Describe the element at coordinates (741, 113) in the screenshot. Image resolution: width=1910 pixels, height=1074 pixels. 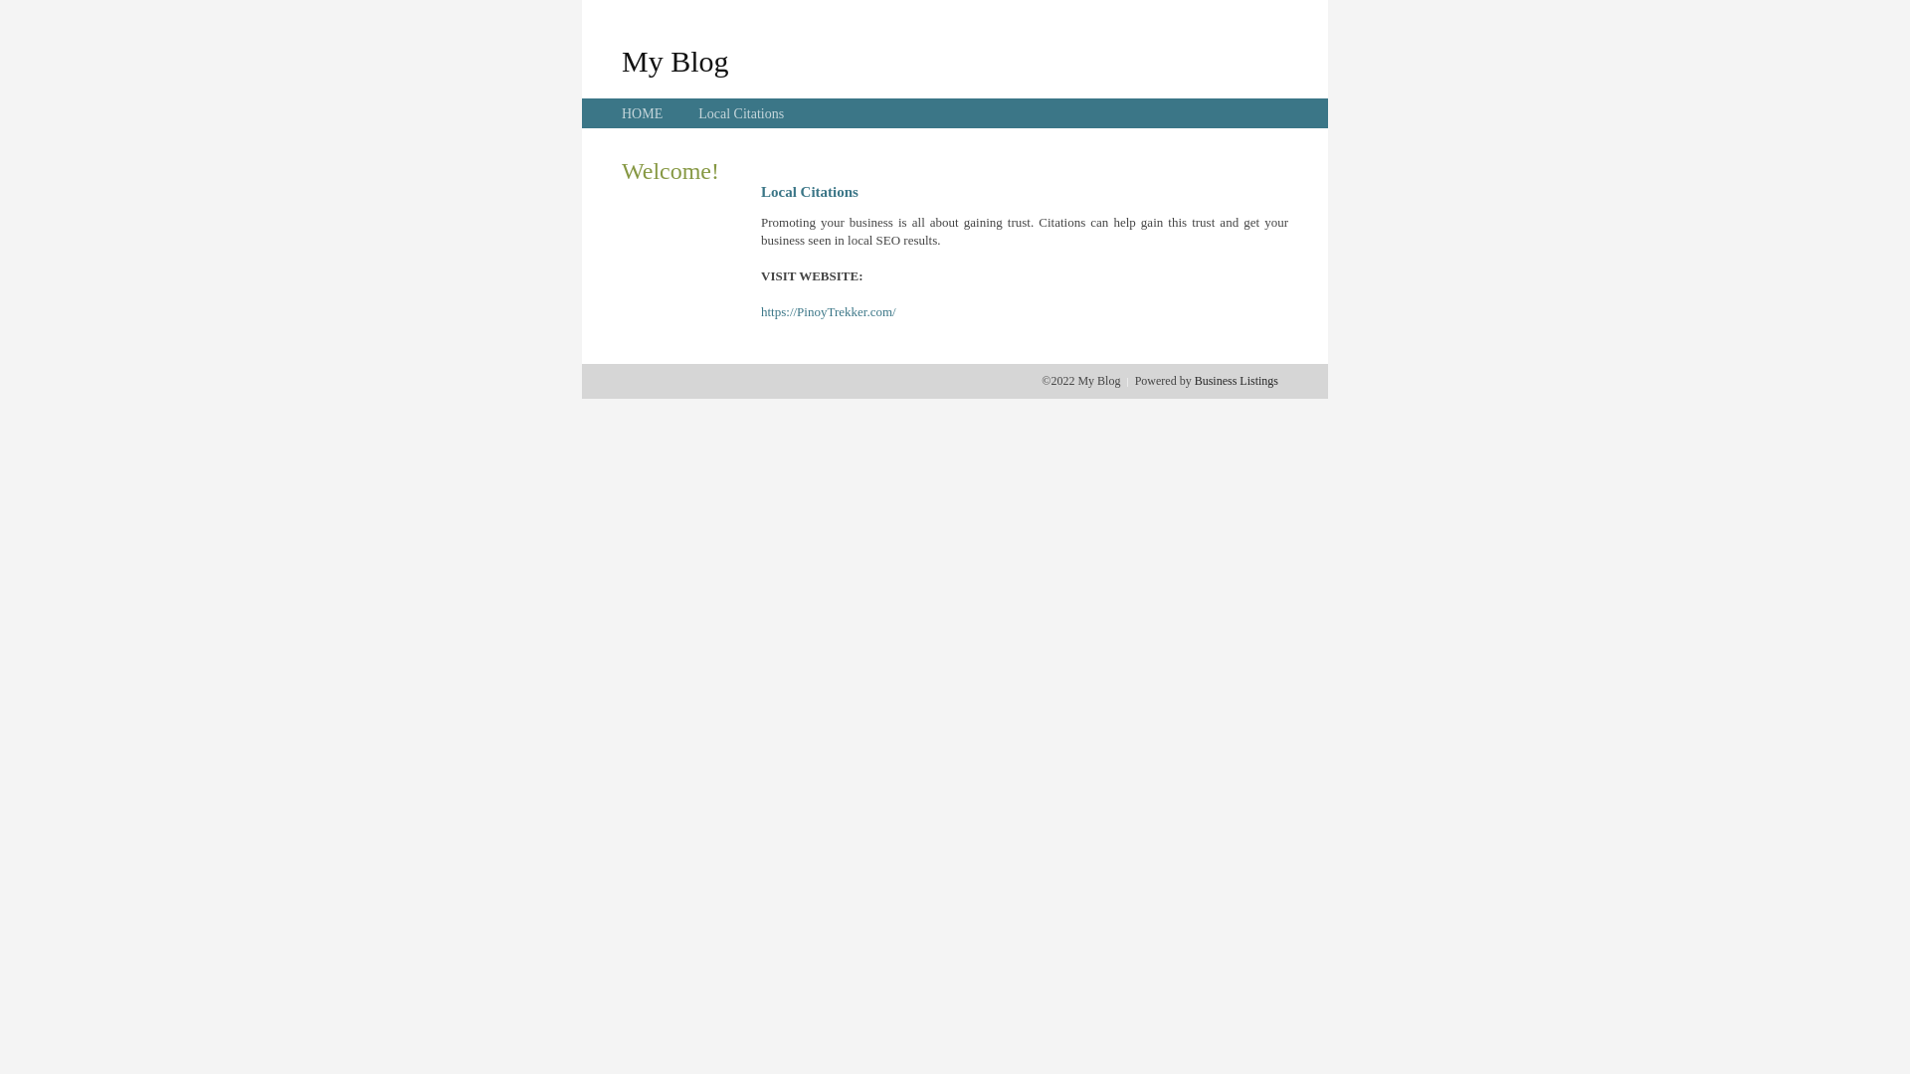
I see `Local Citations` at that location.